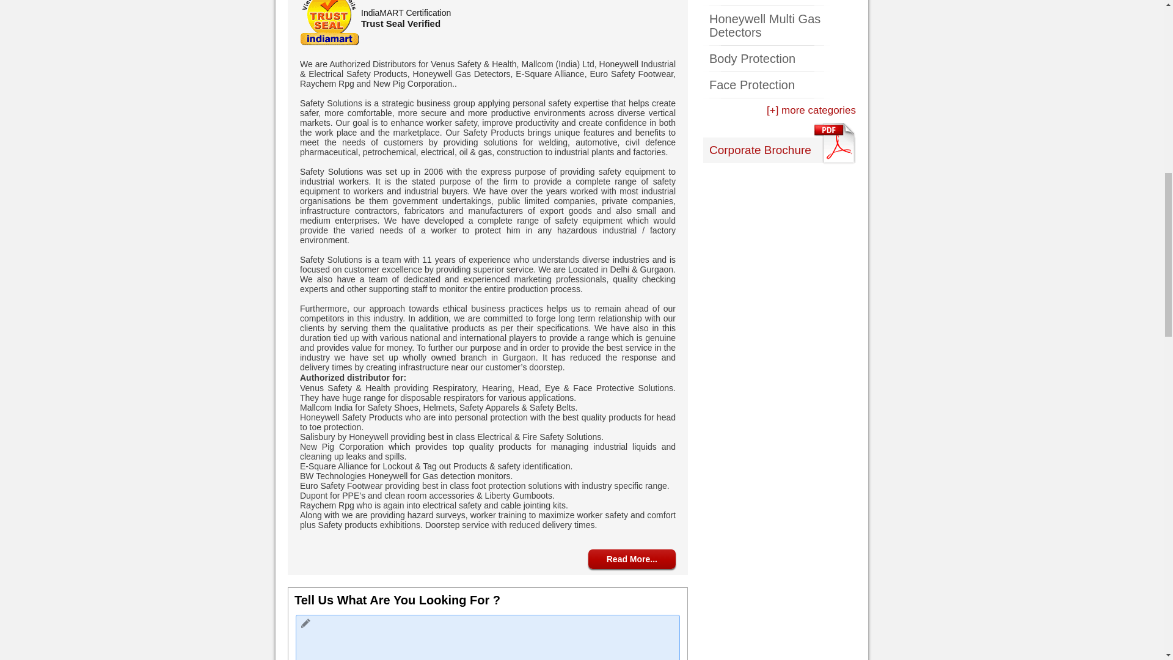 Image resolution: width=1173 pixels, height=660 pixels. I want to click on Eye Protection, so click(780, 2).